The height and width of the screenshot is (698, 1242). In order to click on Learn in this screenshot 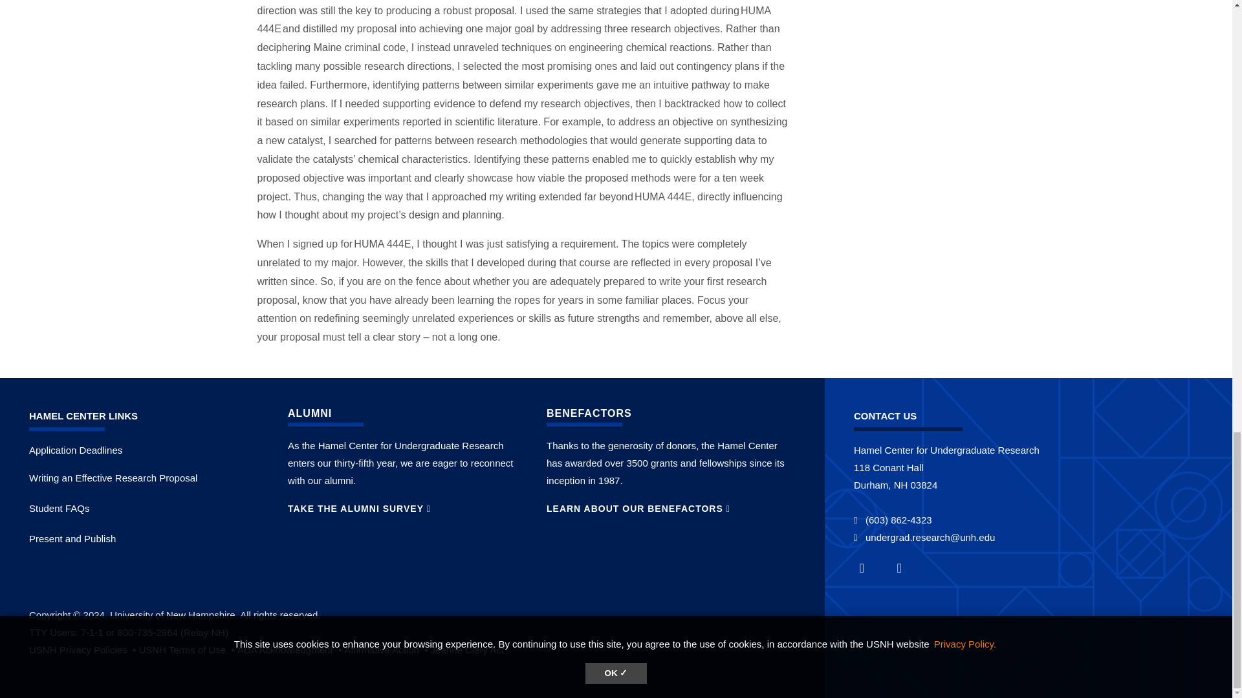, I will do `click(188, 650)`.